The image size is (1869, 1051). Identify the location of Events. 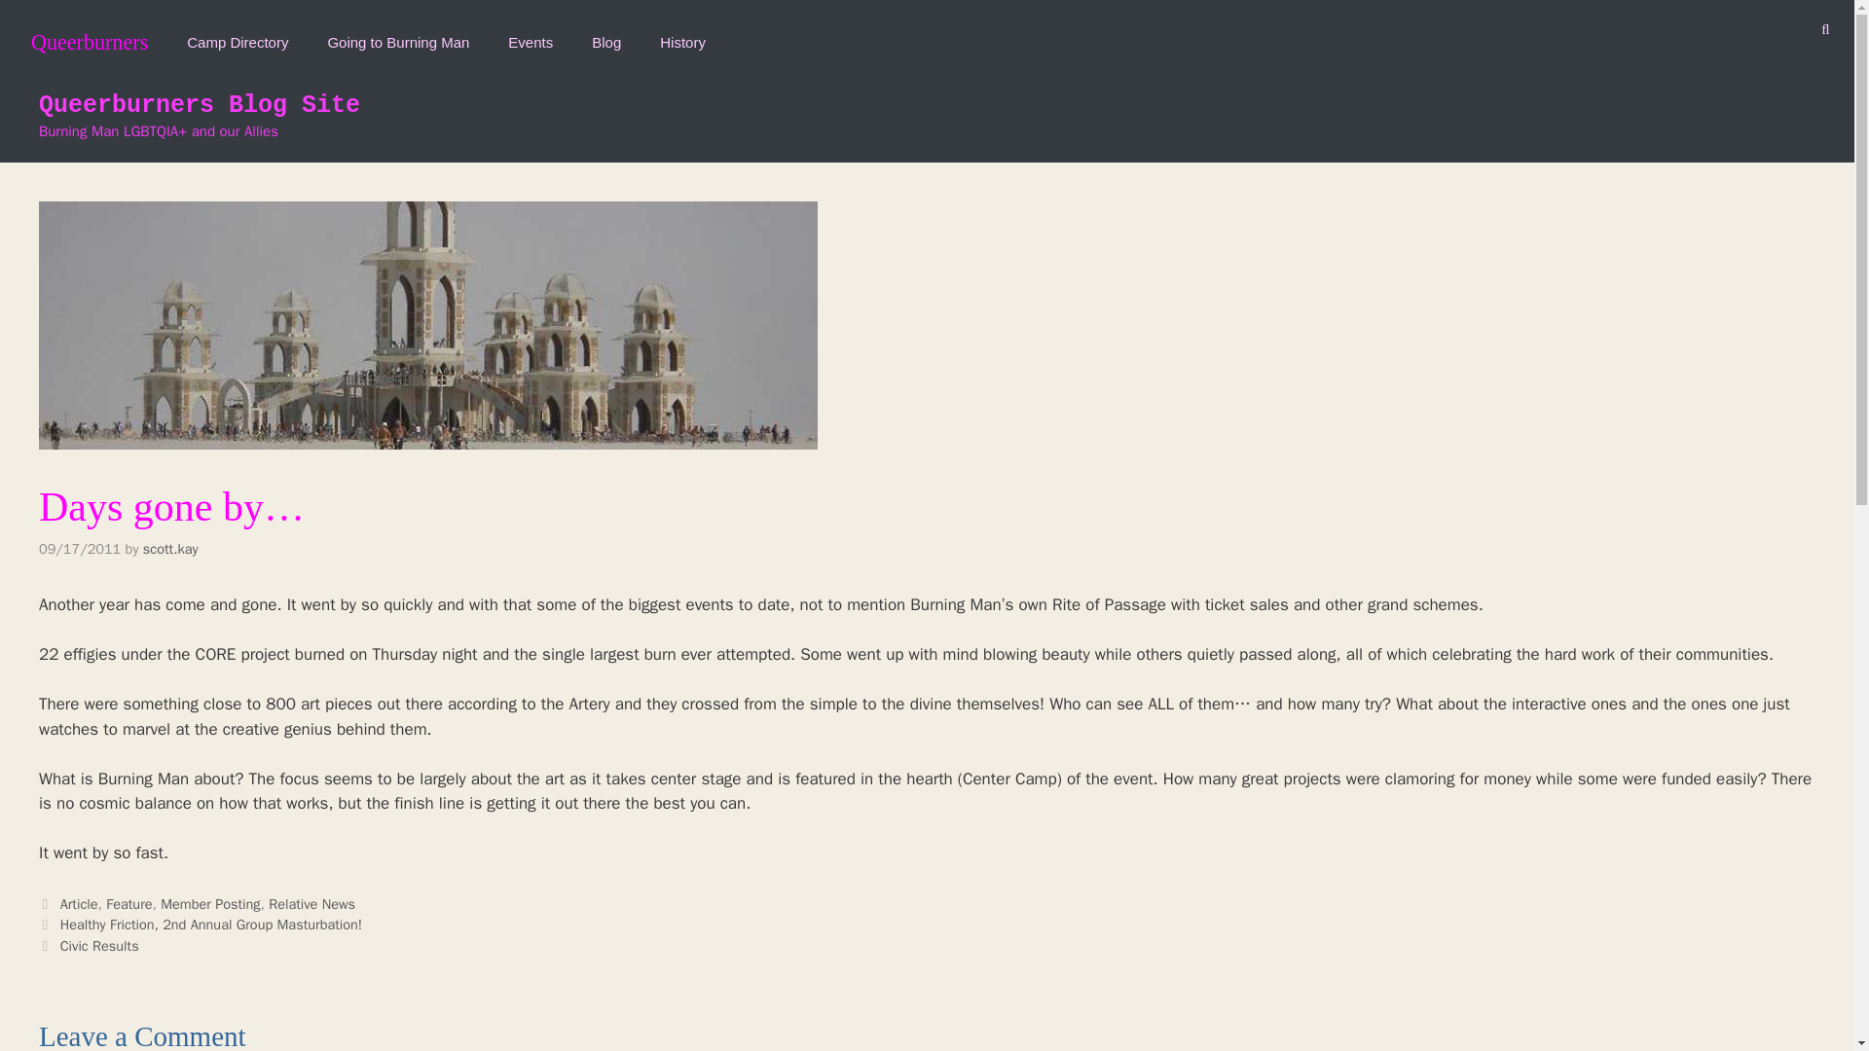
(530, 36).